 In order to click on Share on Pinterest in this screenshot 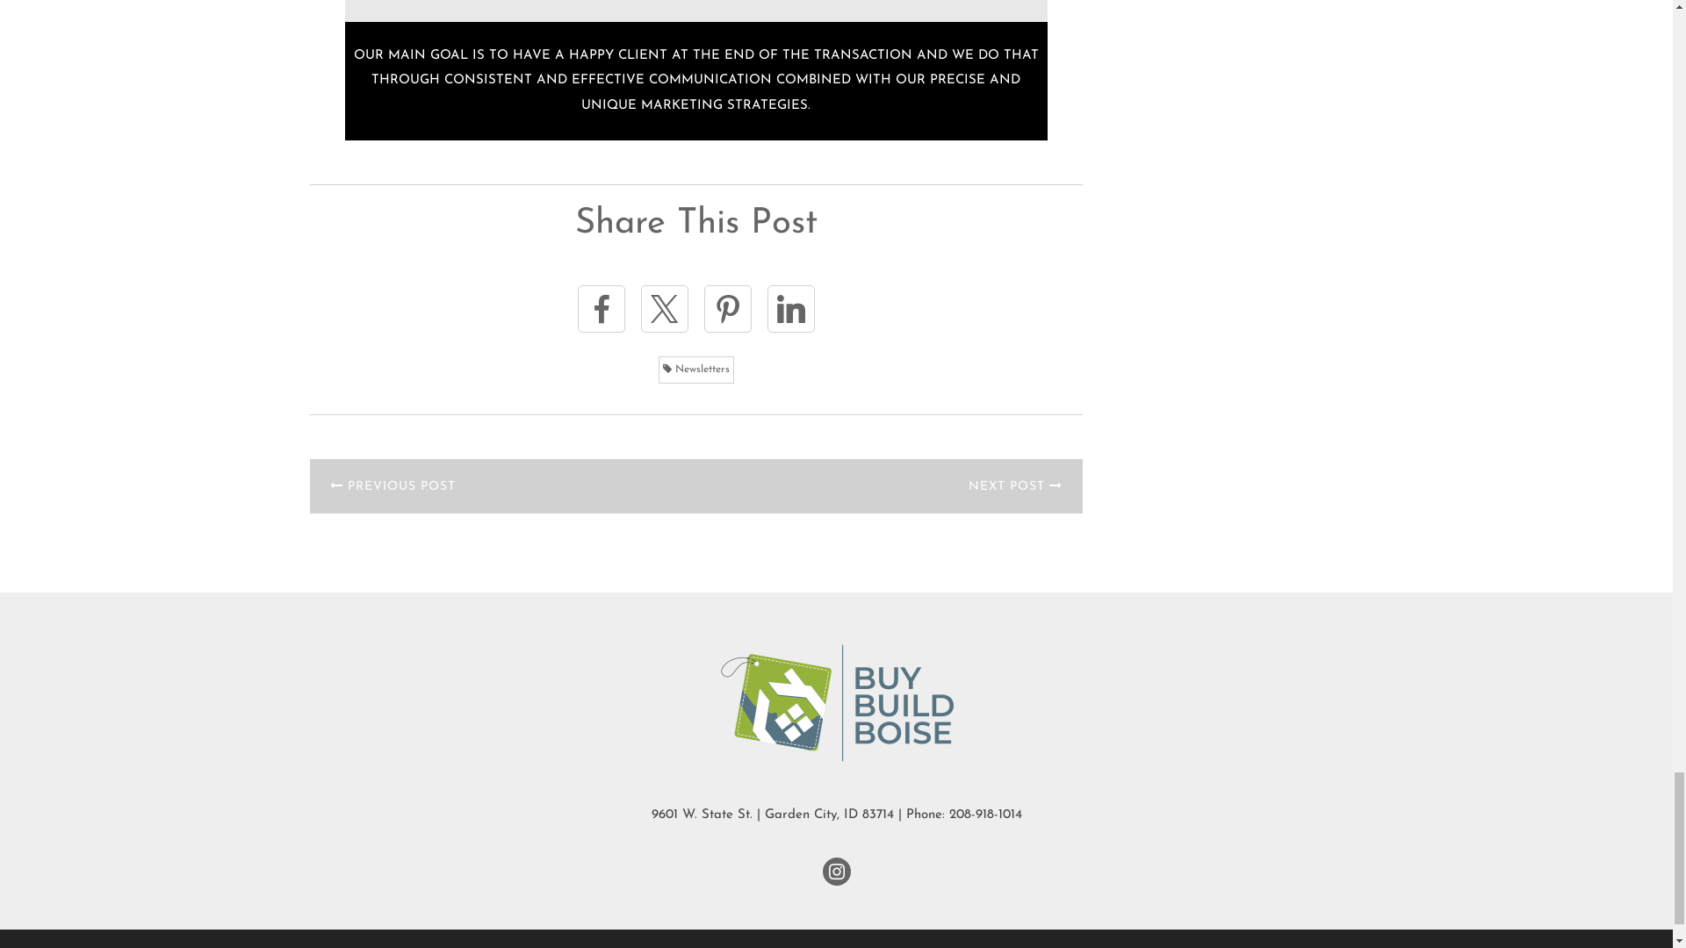, I will do `click(728, 309)`.